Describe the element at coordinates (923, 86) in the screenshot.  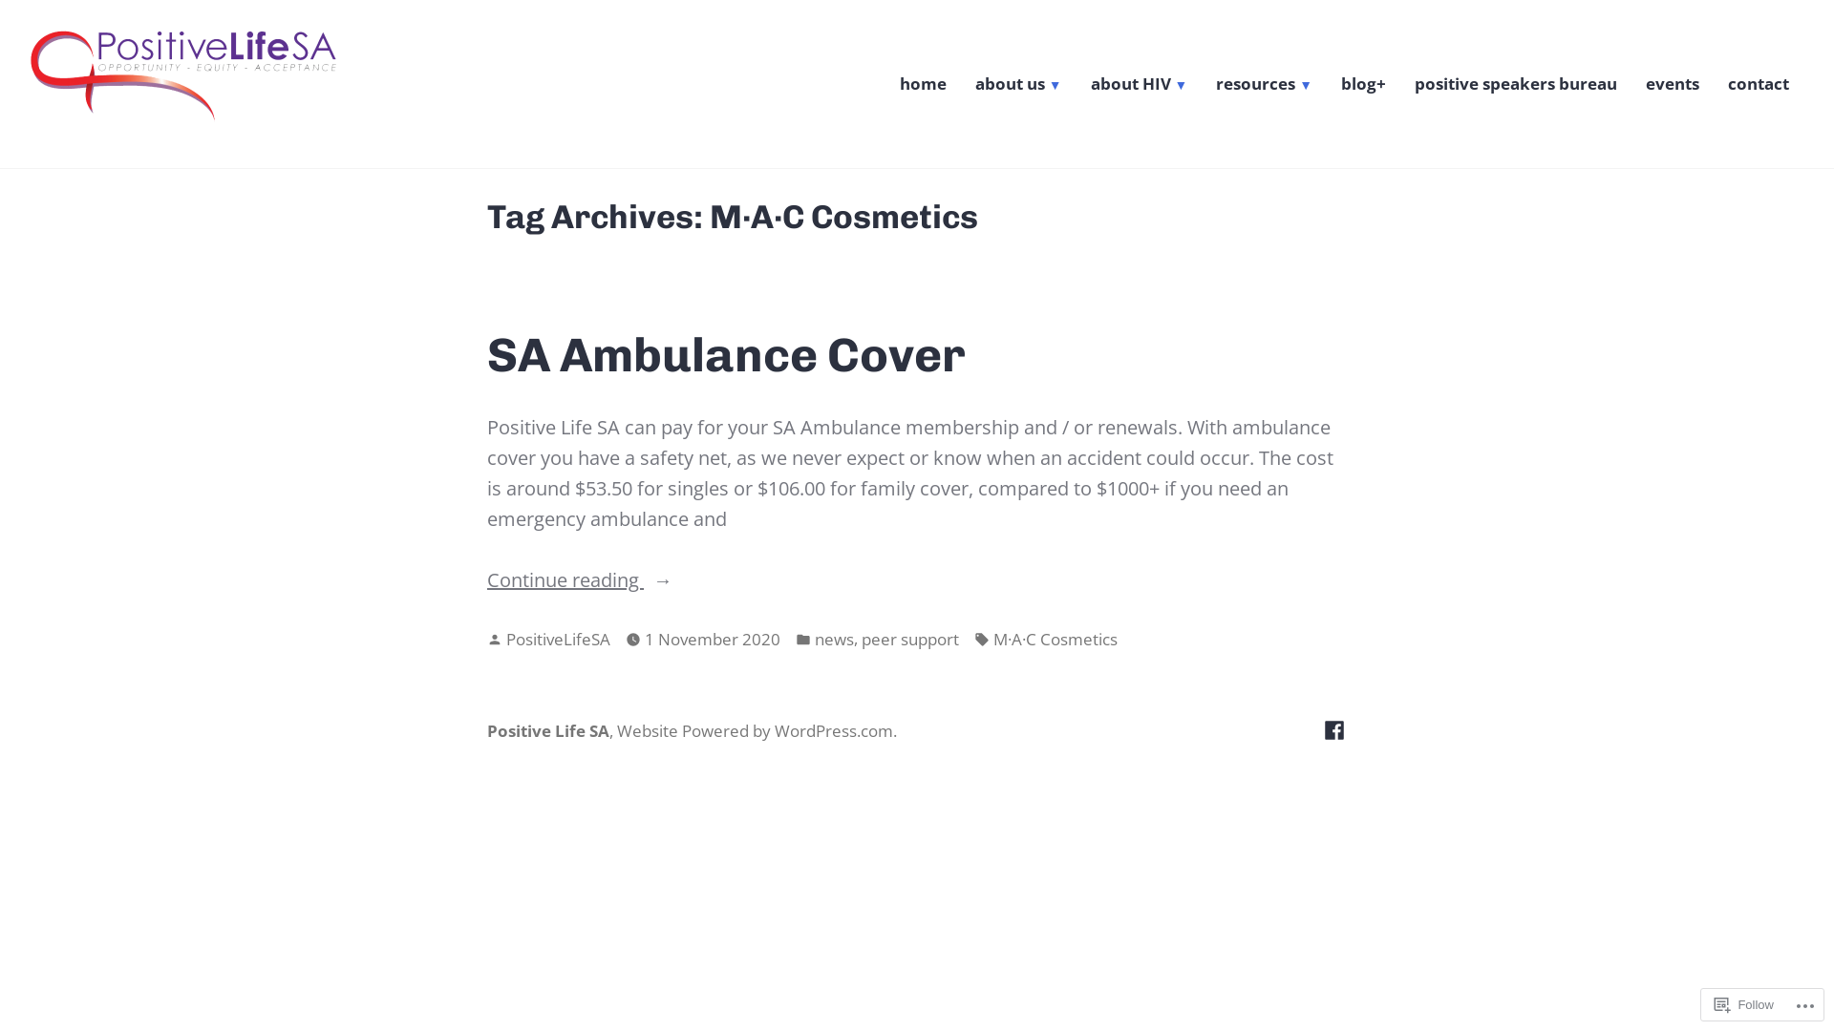
I see `home` at that location.